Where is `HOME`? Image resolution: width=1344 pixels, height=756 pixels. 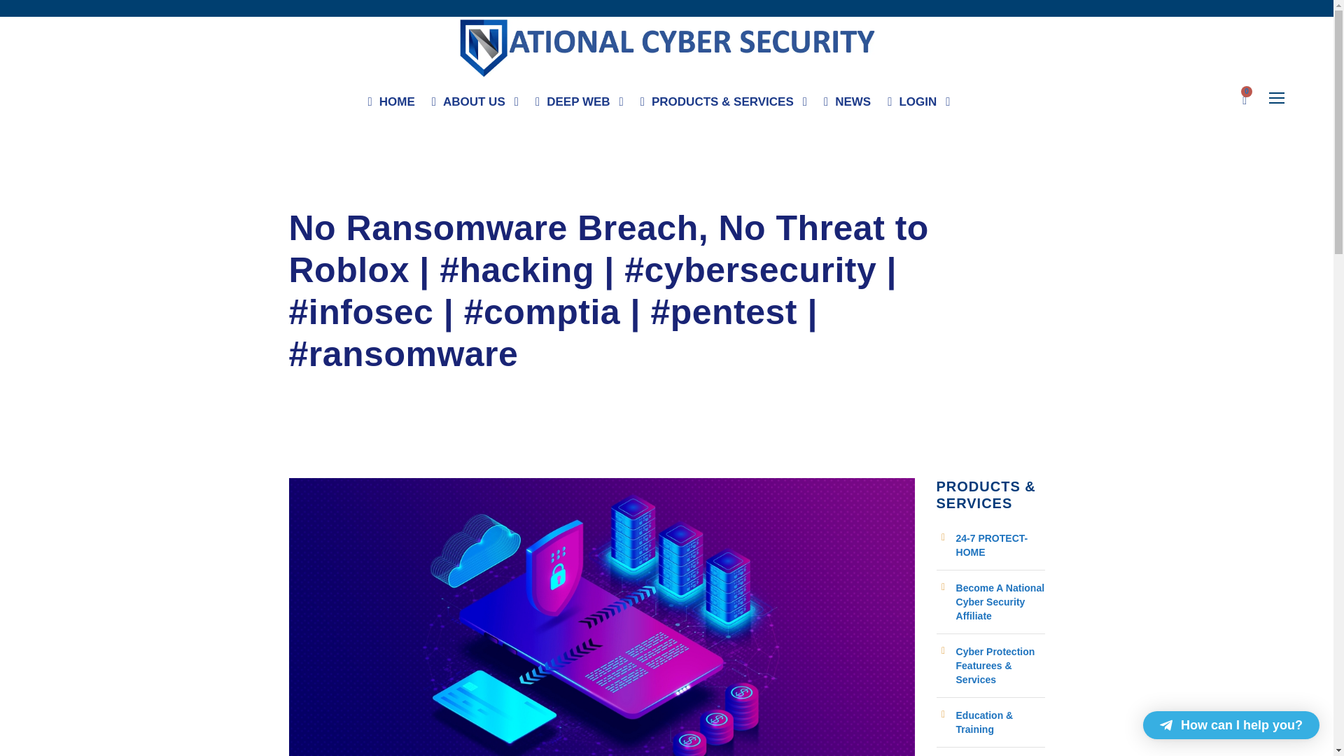 HOME is located at coordinates (392, 105).